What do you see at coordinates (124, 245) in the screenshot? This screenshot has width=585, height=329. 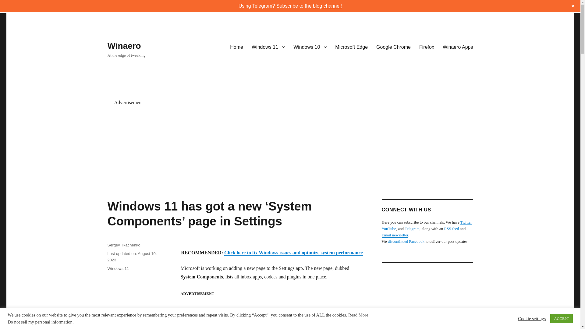 I see `Sergey Tkachenko` at bounding box center [124, 245].